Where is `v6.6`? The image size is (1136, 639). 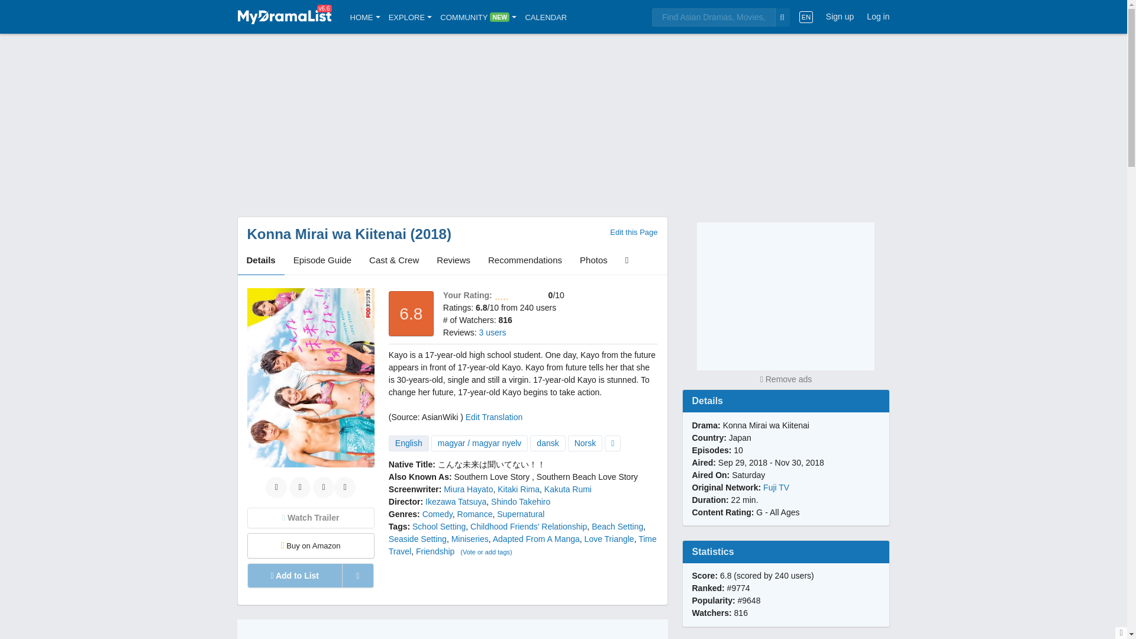
v6.6 is located at coordinates (284, 17).